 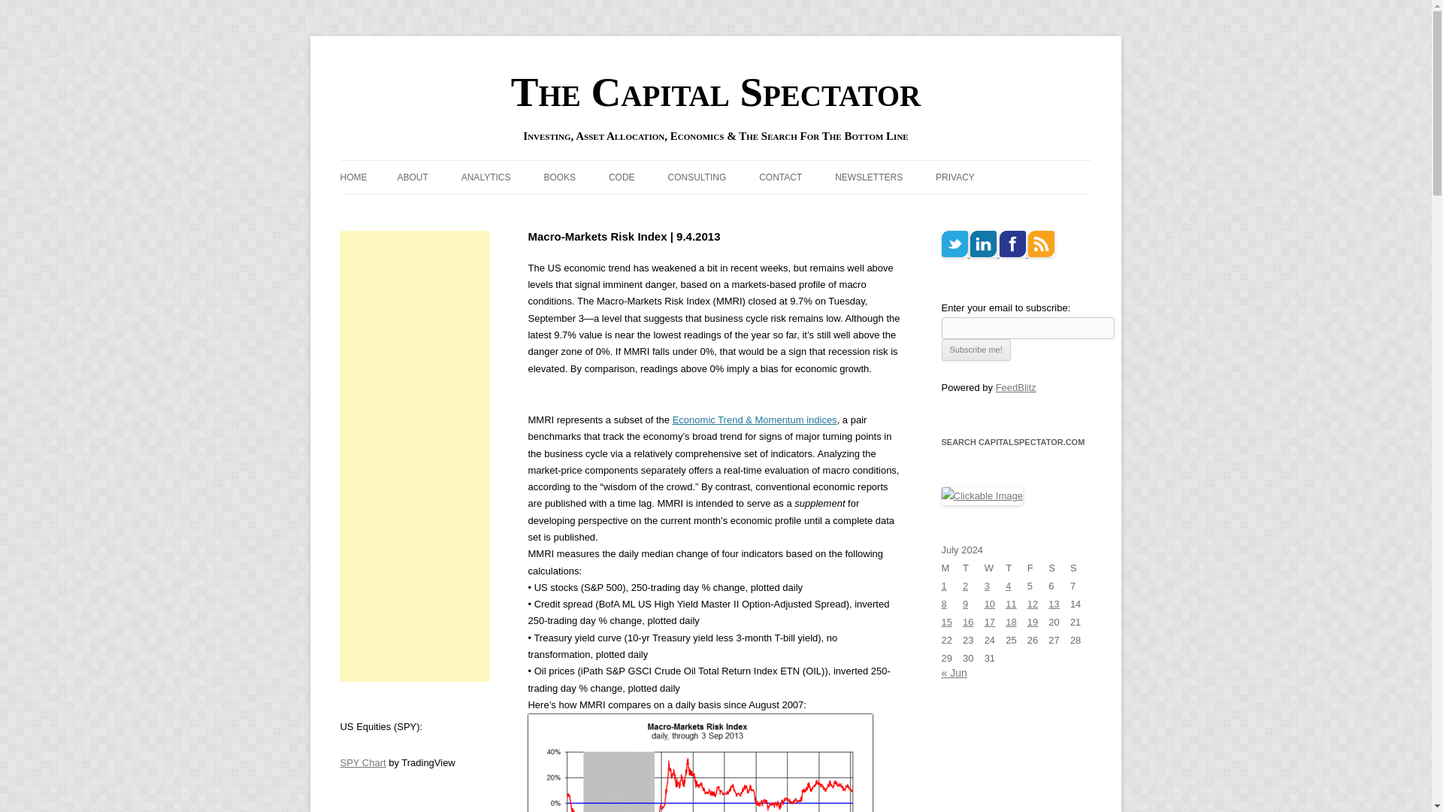 What do you see at coordinates (954, 177) in the screenshot?
I see `PRIVACY` at bounding box center [954, 177].